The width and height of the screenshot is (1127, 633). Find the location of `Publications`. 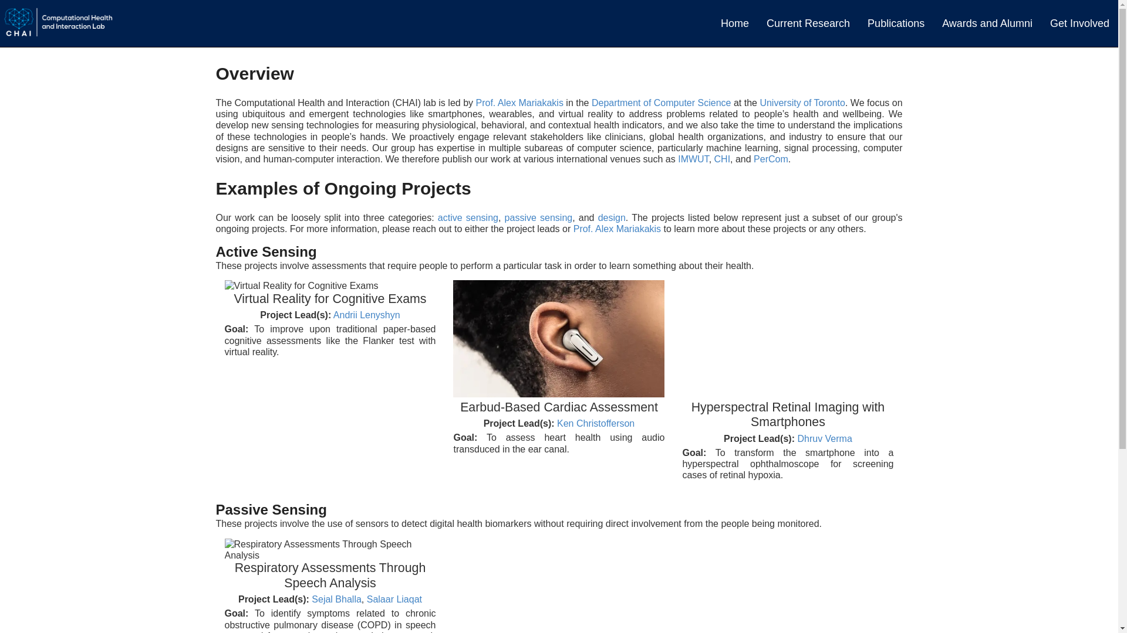

Publications is located at coordinates (896, 23).